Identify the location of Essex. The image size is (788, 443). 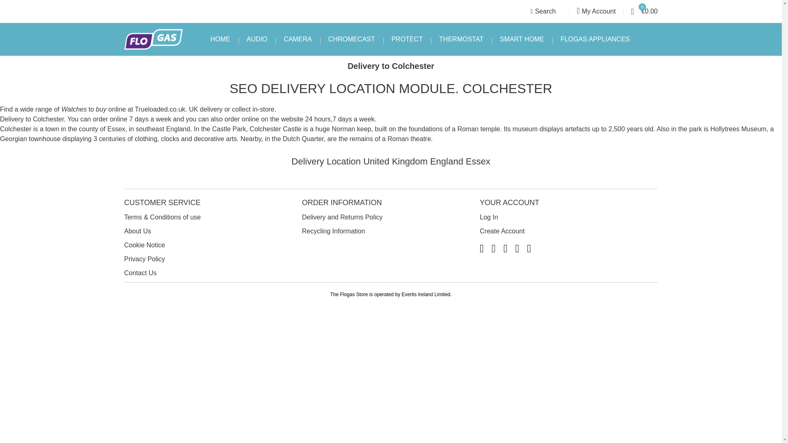
(478, 162).